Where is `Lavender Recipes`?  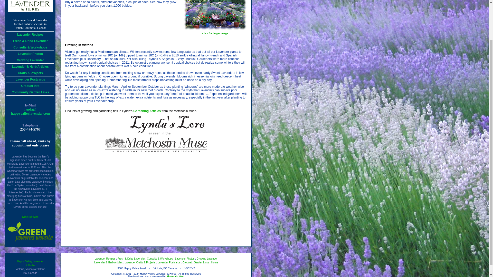
Lavender Recipes is located at coordinates (105, 259).